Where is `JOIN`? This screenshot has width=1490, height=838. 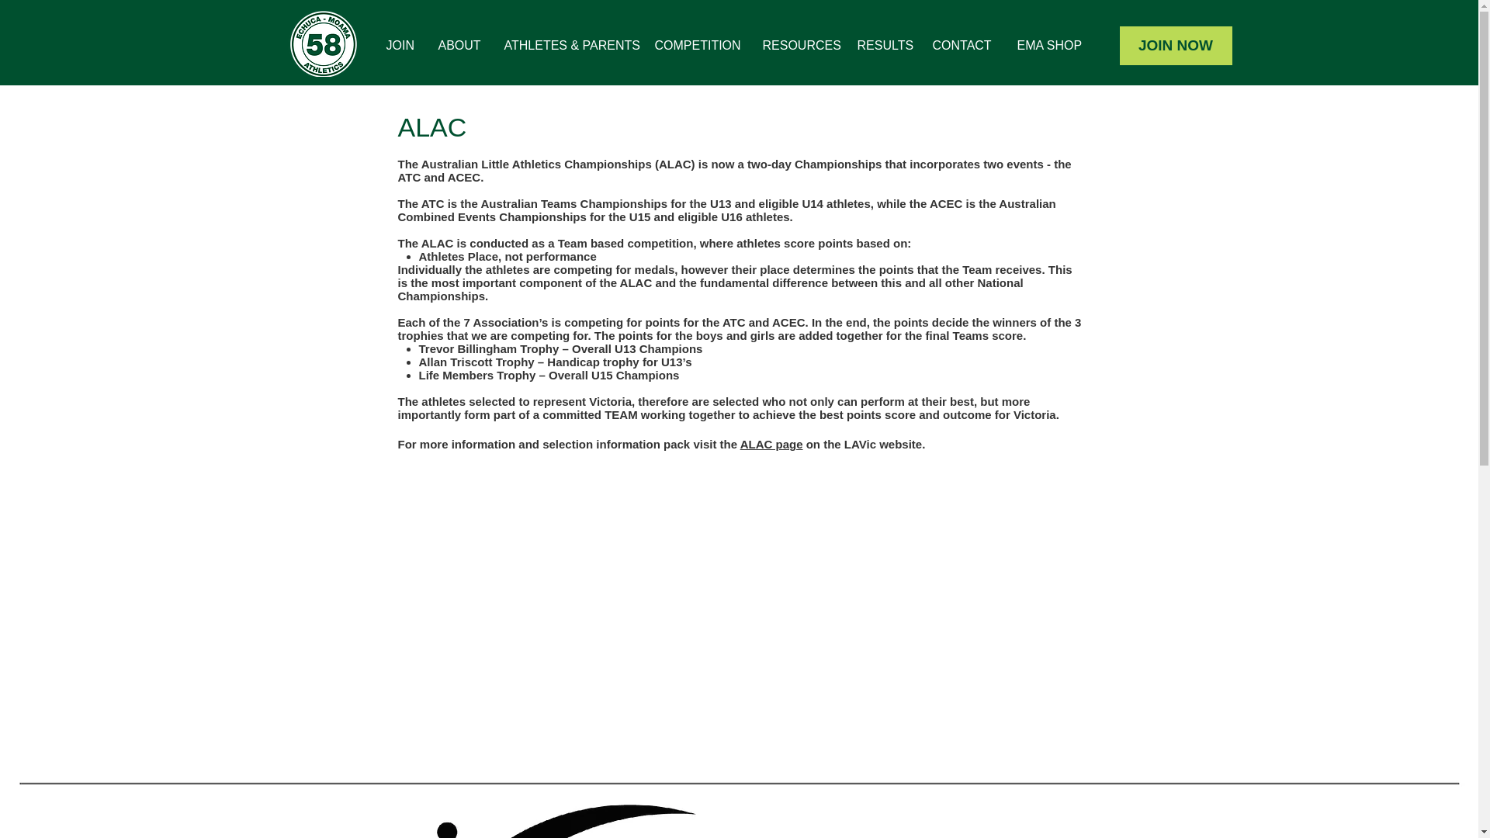 JOIN is located at coordinates (400, 45).